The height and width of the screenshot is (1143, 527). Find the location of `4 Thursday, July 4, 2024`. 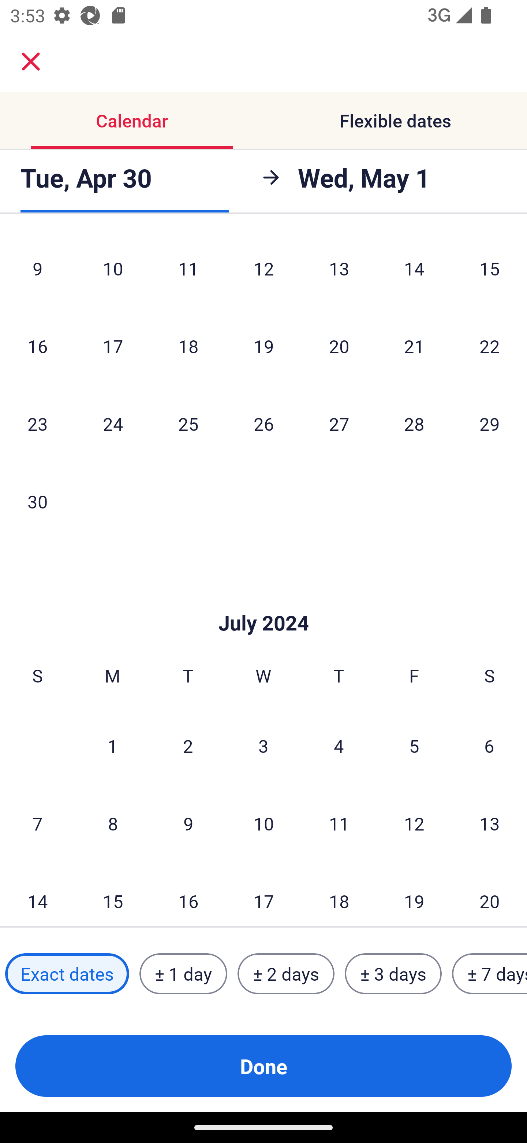

4 Thursday, July 4, 2024 is located at coordinates (339, 746).